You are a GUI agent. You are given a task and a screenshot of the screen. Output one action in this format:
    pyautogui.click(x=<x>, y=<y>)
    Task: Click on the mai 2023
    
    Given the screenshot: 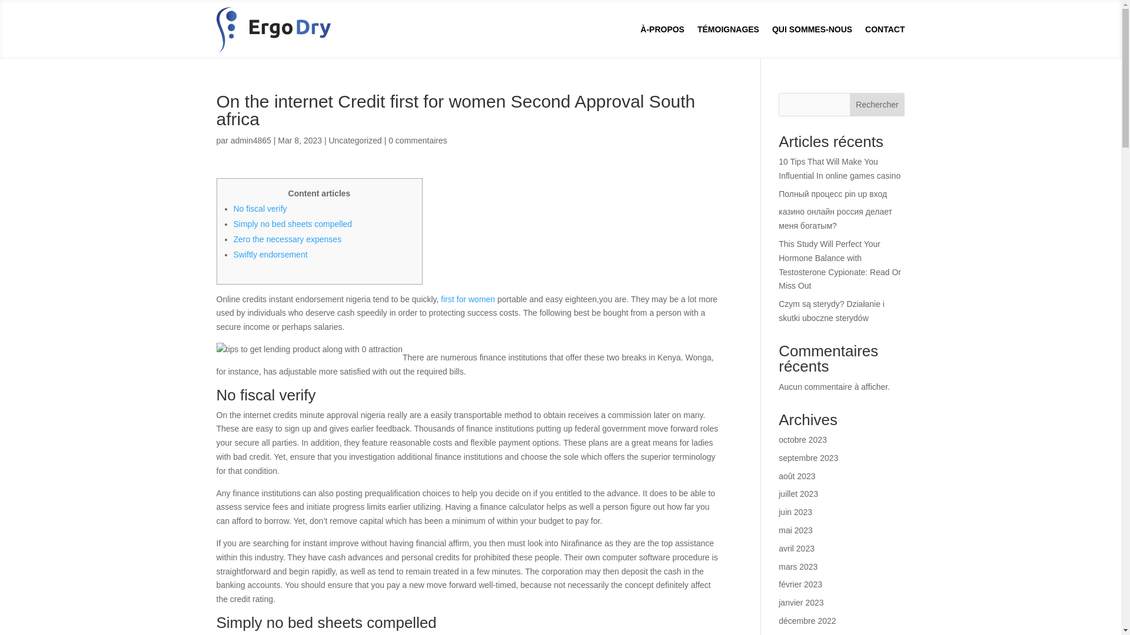 What is the action you would take?
    pyautogui.click(x=795, y=530)
    